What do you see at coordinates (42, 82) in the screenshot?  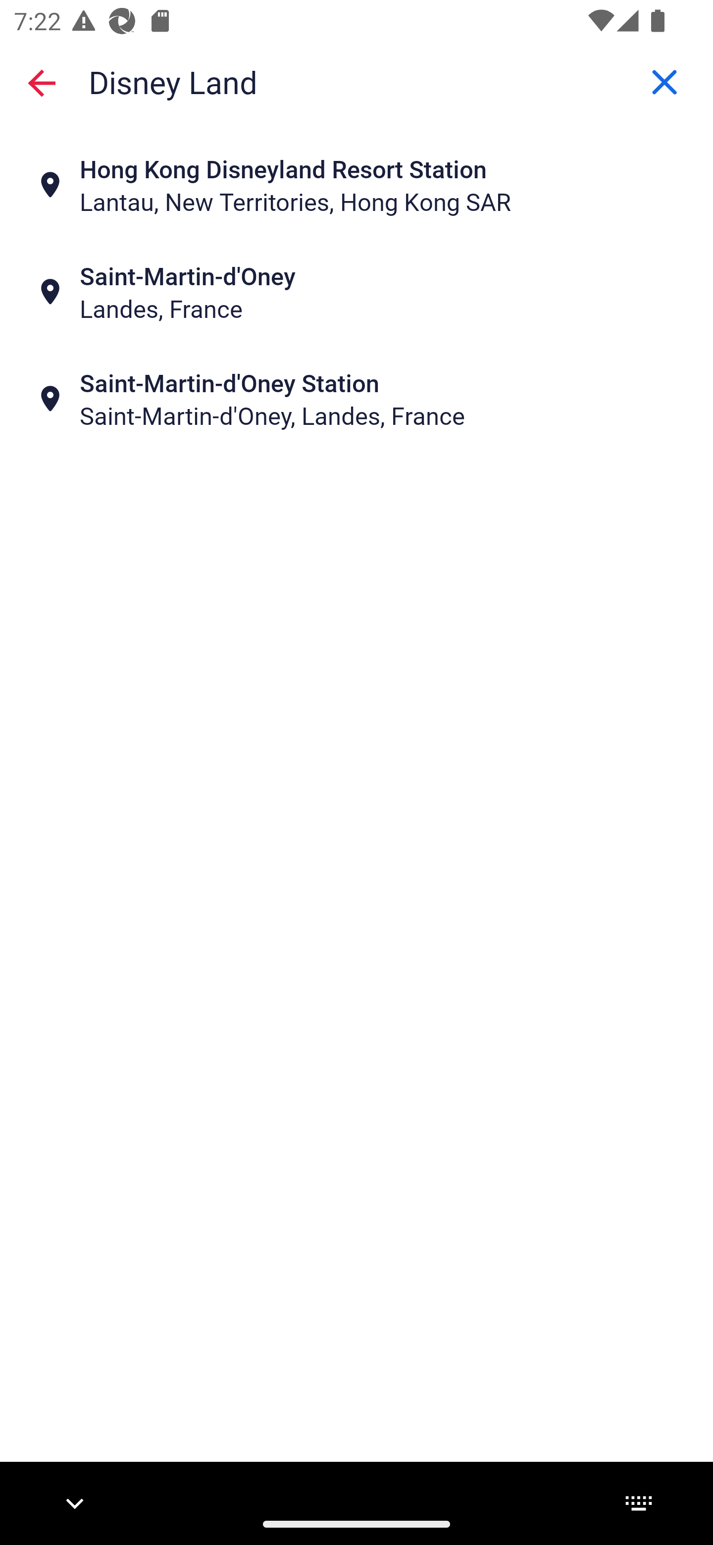 I see `Close search screen` at bounding box center [42, 82].